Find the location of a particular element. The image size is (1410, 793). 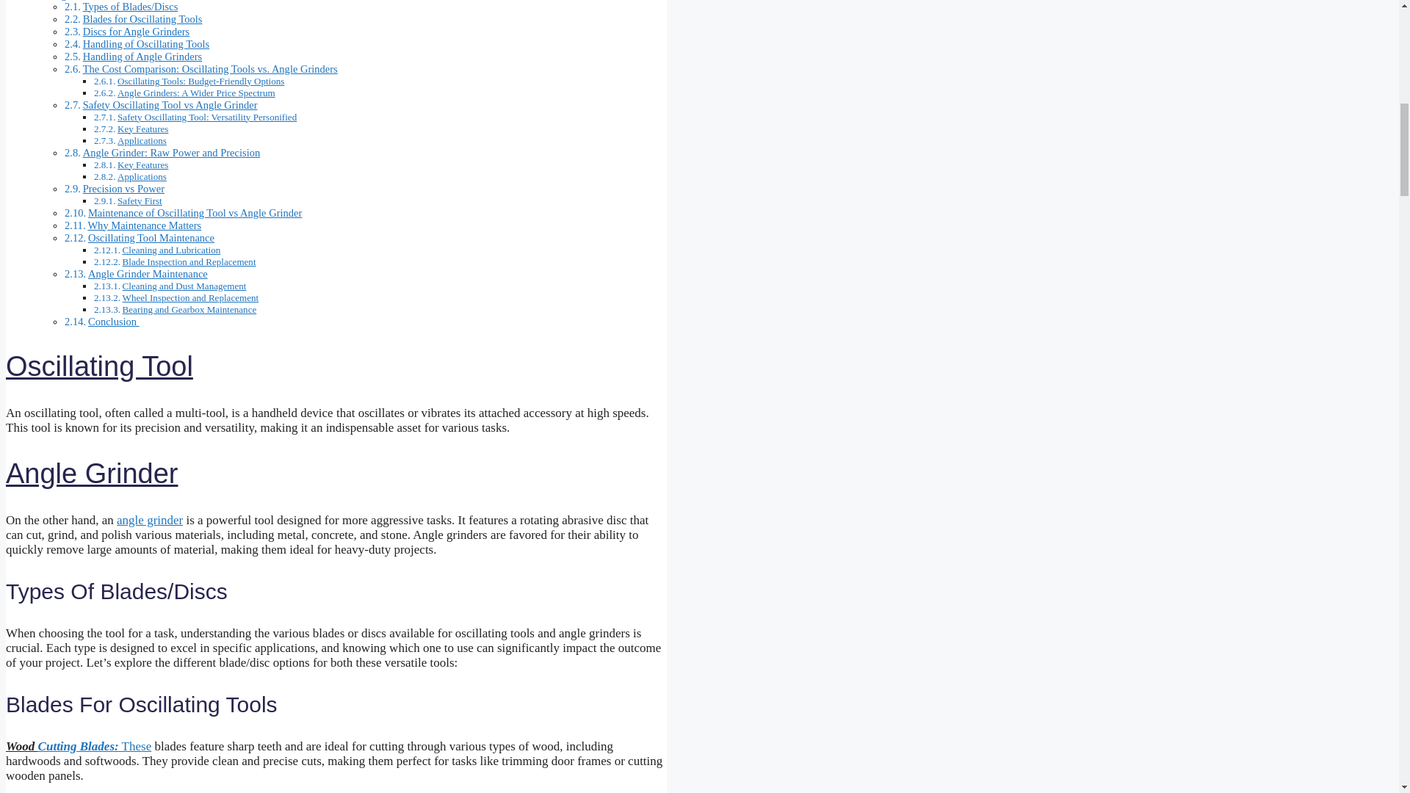

Angle Grinder Maintenance is located at coordinates (147, 273).